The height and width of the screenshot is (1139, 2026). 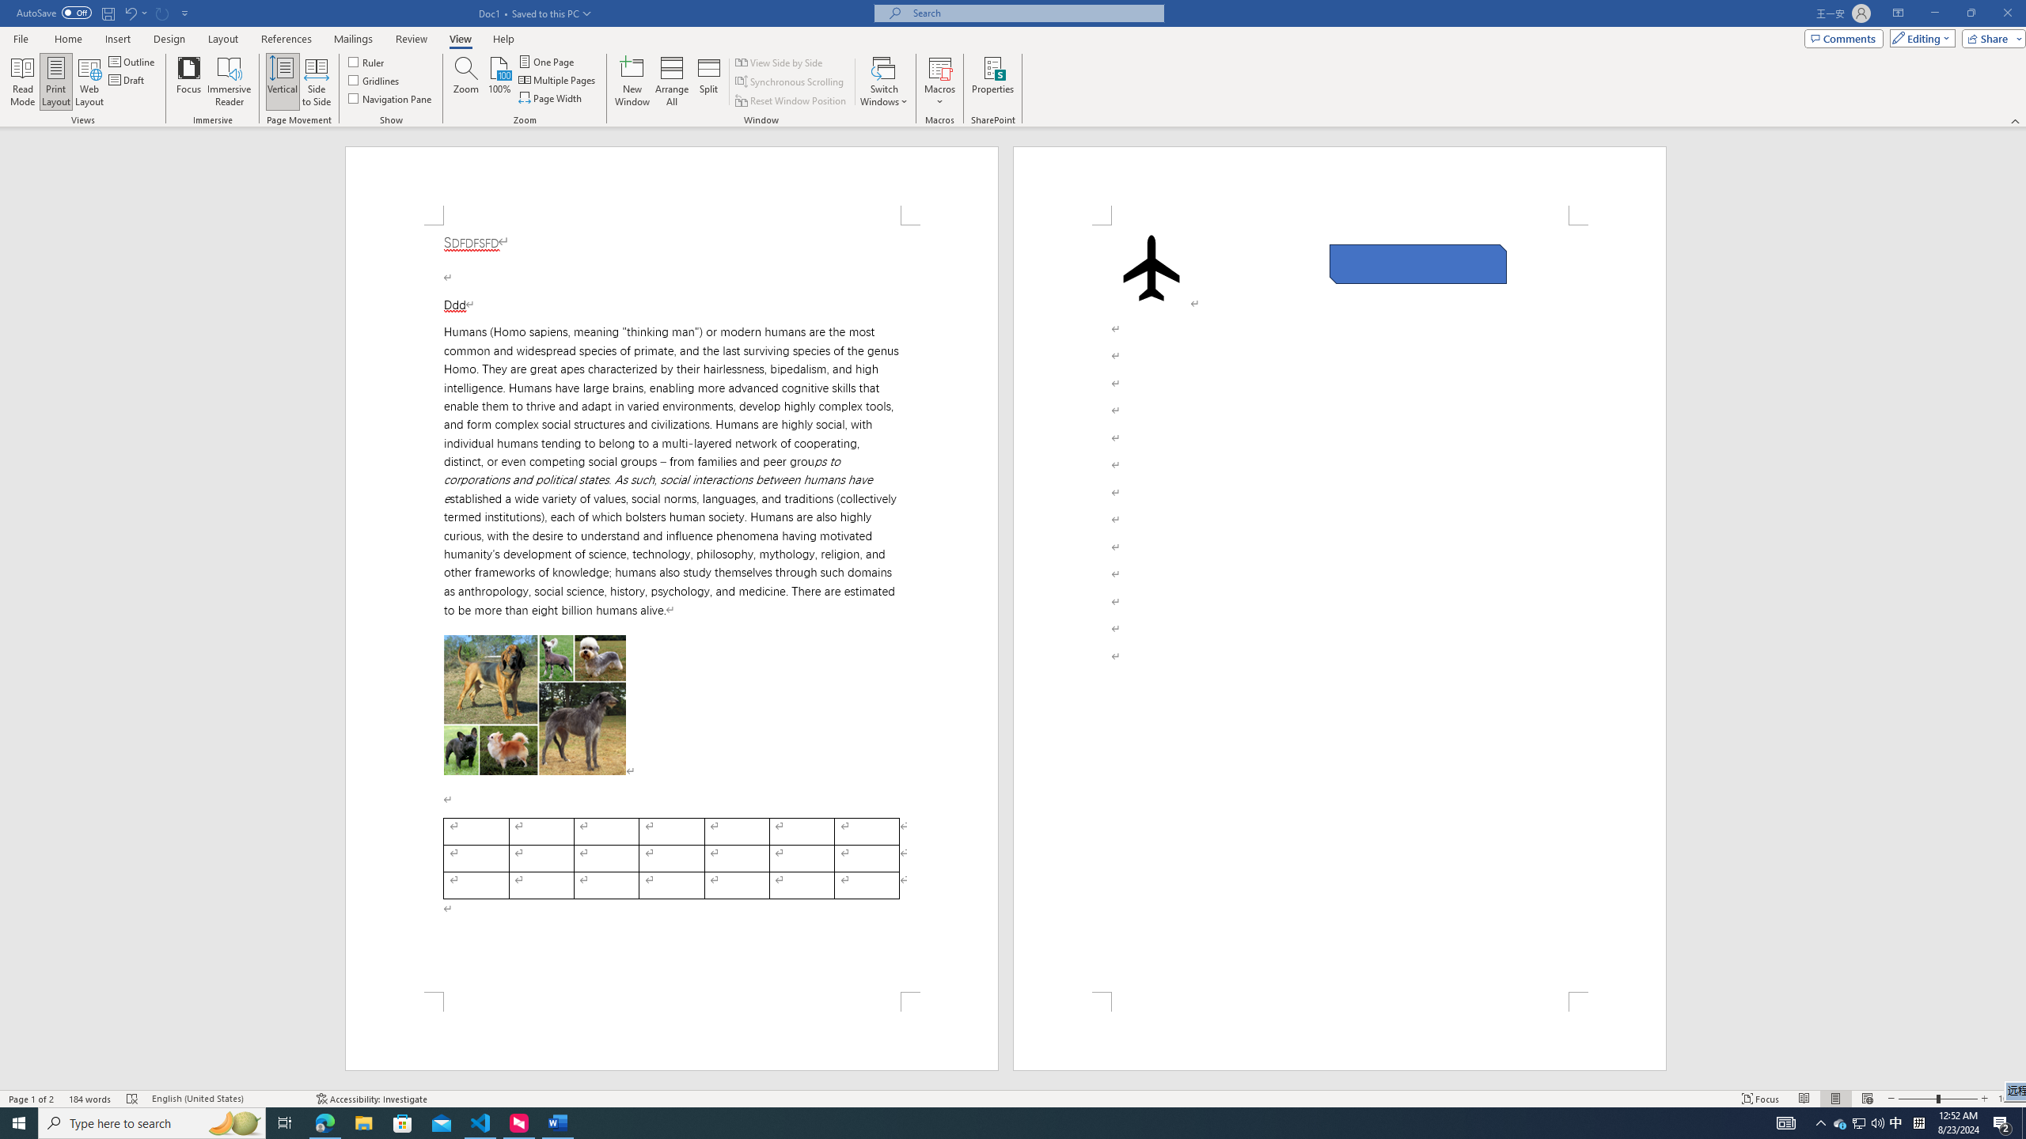 I want to click on Word - 1 running window, so click(x=557, y=1123).